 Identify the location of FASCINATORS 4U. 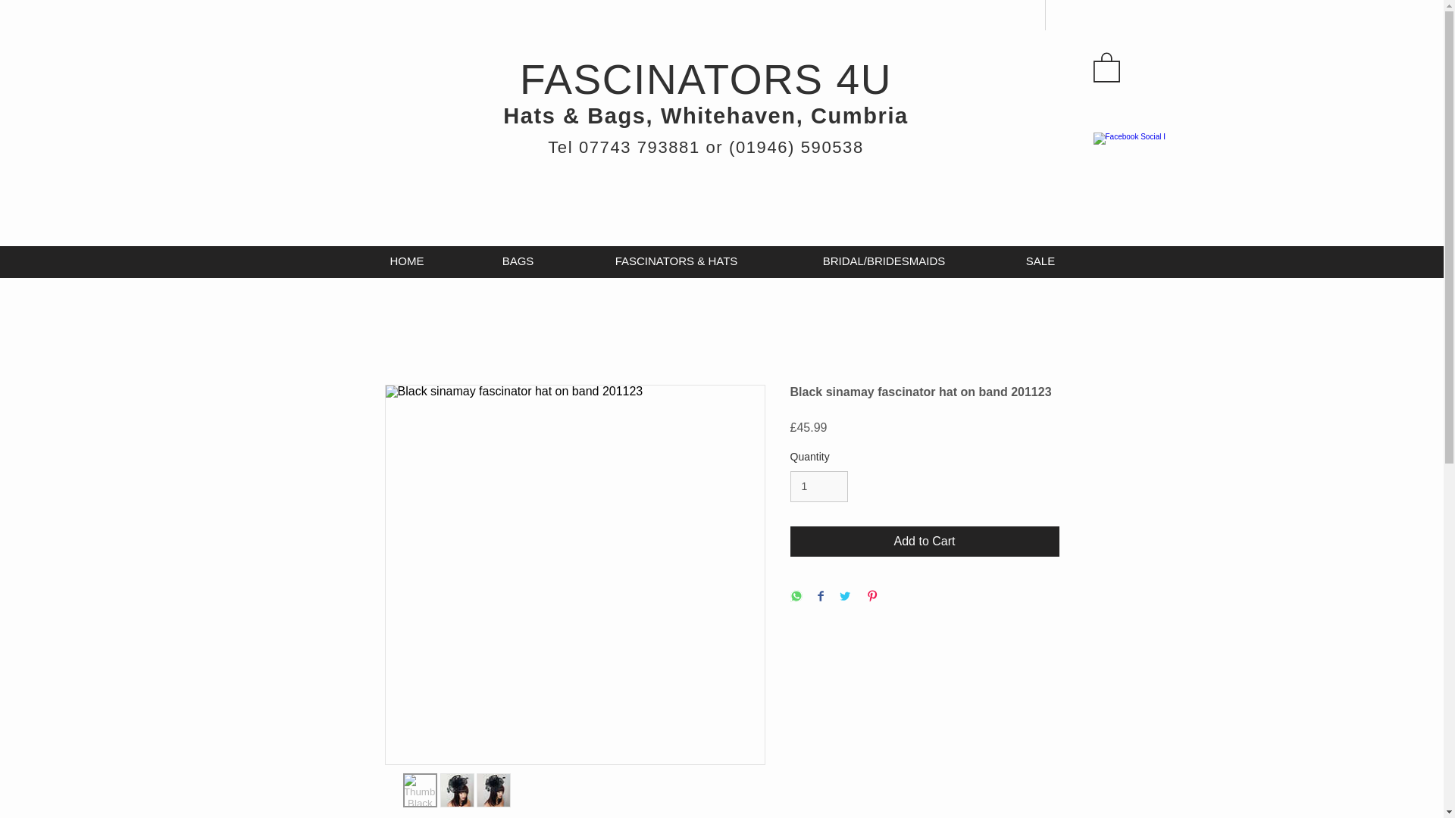
(705, 97).